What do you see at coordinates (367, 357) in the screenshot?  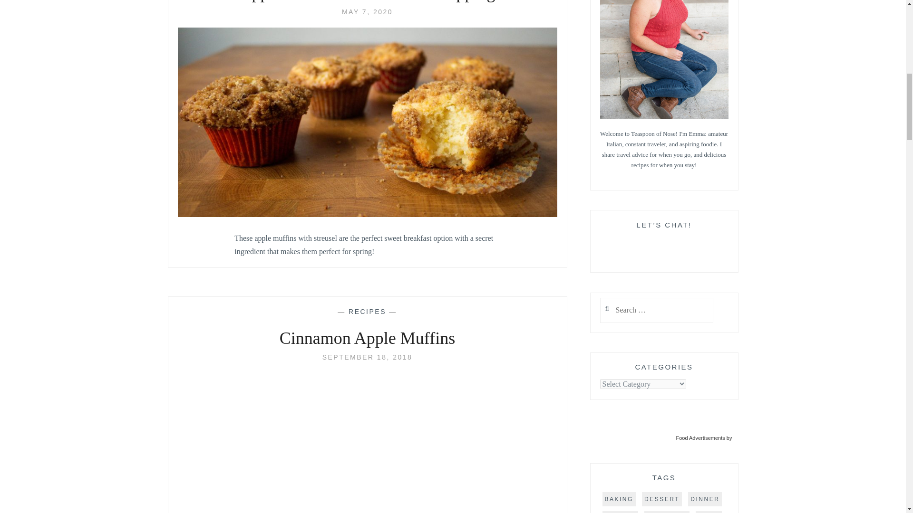 I see `SEPTEMBER 18, 2018` at bounding box center [367, 357].